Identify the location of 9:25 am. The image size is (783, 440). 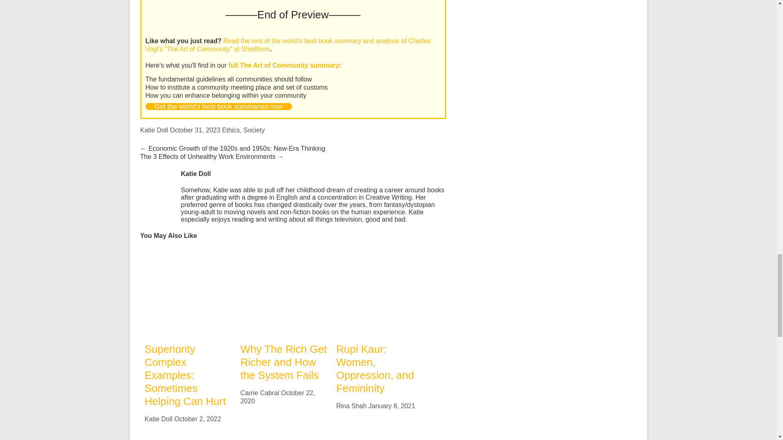
(197, 419).